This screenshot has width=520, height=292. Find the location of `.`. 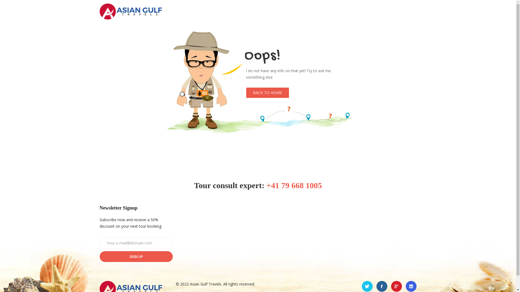

. is located at coordinates (382, 286).